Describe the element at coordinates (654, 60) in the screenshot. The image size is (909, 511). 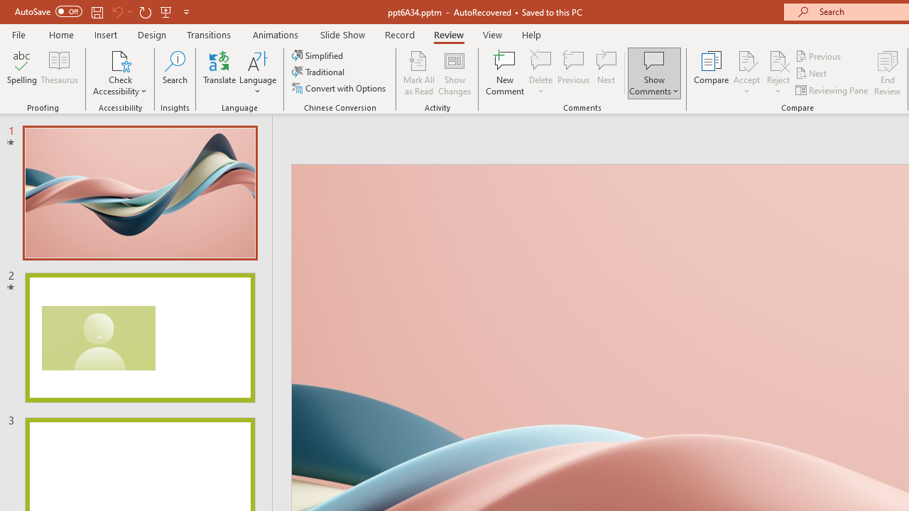
I see `Show Comments` at that location.